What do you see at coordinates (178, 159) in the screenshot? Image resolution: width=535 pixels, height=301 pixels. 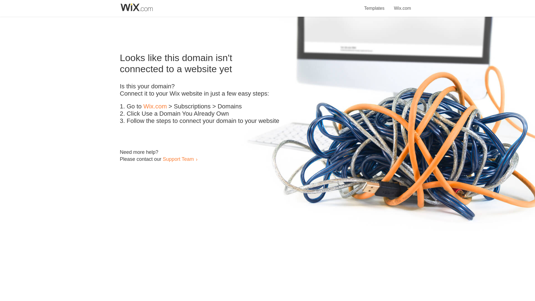 I see `Support Team` at bounding box center [178, 159].